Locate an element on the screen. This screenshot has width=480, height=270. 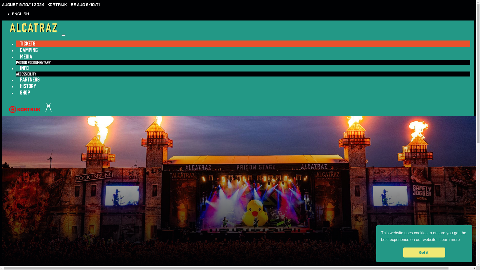
Got it! is located at coordinates (424, 252).